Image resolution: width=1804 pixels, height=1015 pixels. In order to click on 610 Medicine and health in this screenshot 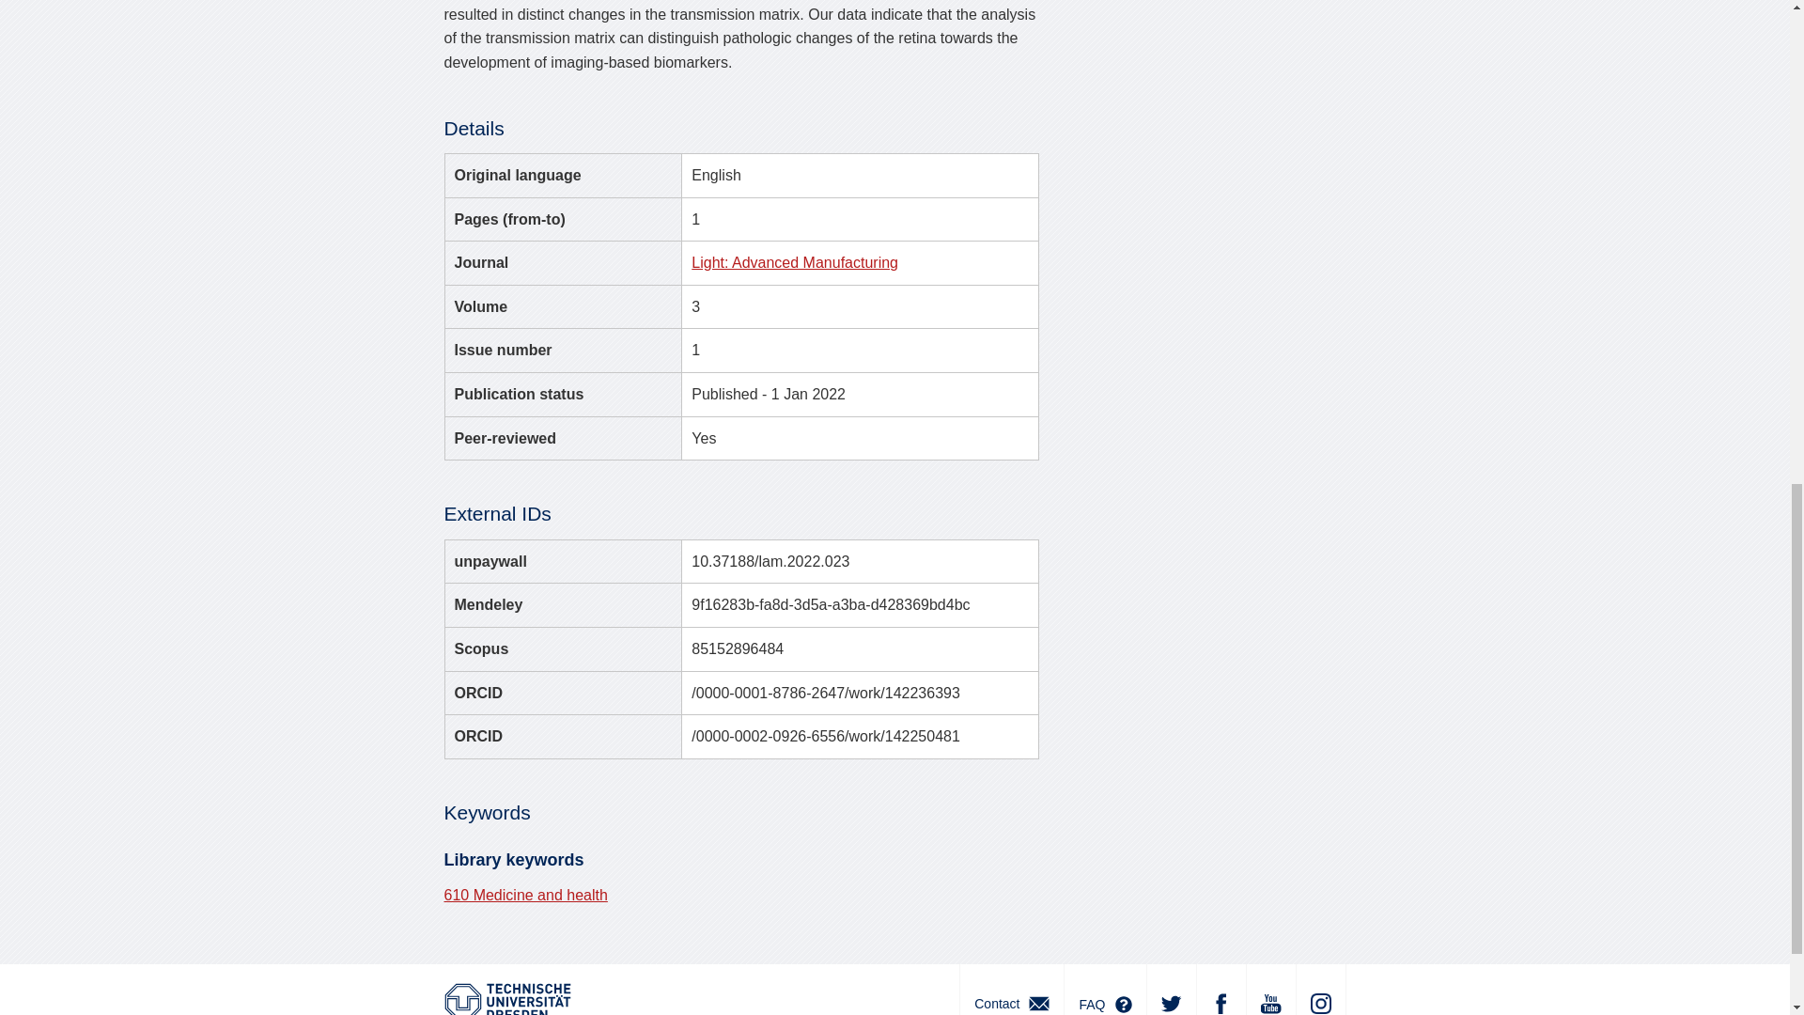, I will do `click(524, 895)`.